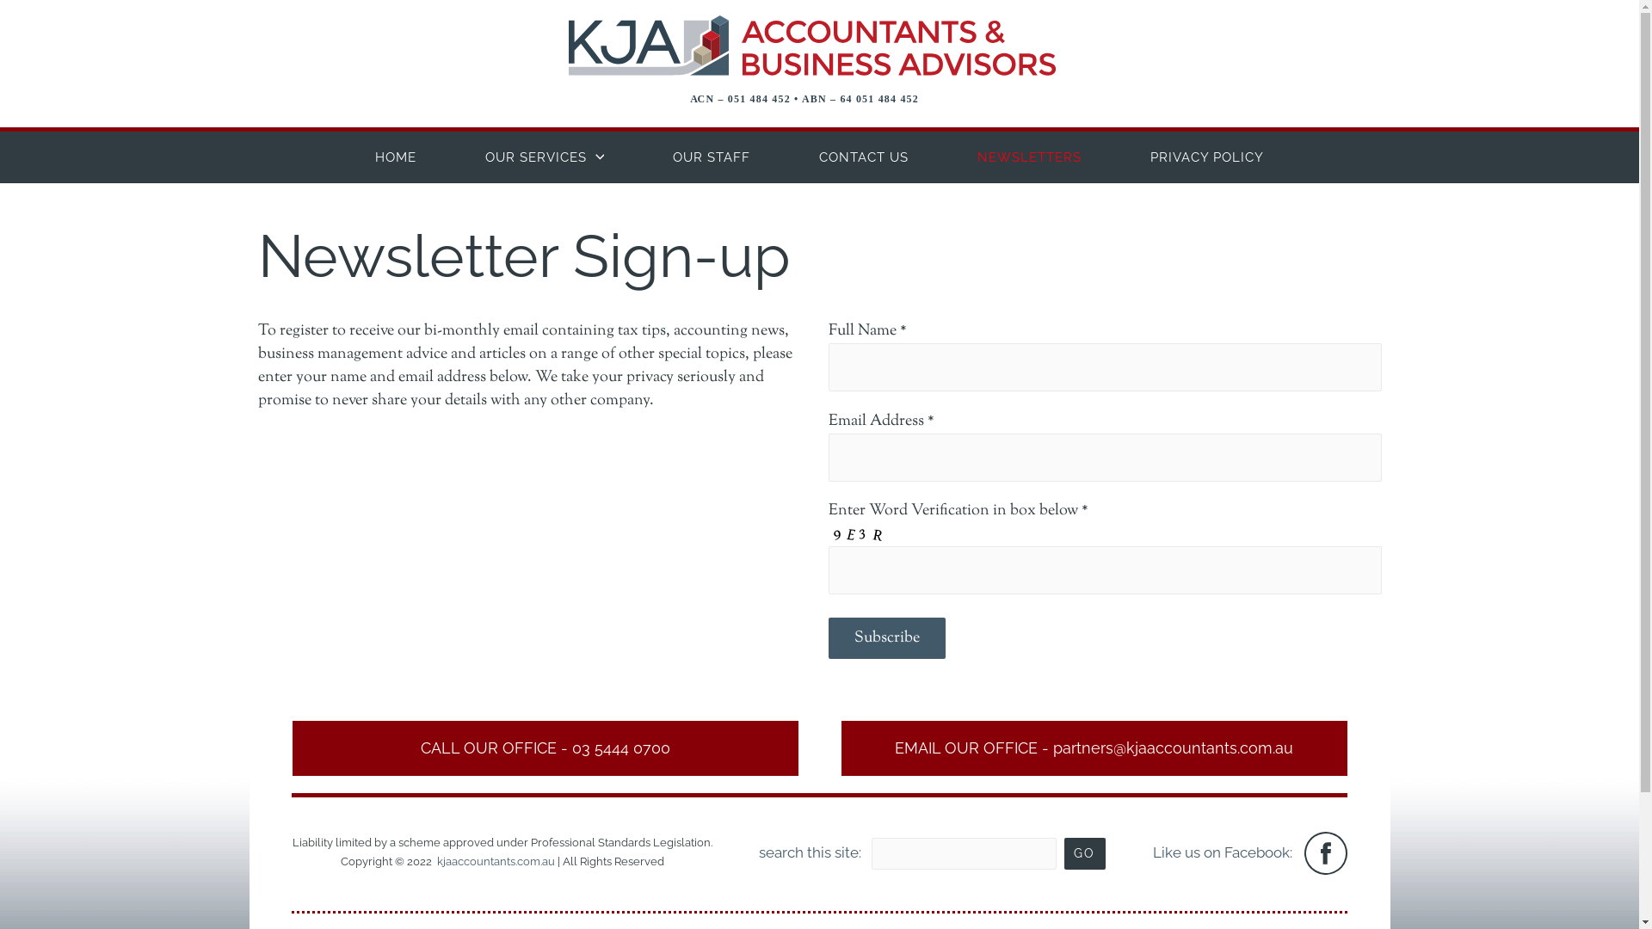  What do you see at coordinates (546, 157) in the screenshot?
I see `OUR SERVICES` at bounding box center [546, 157].